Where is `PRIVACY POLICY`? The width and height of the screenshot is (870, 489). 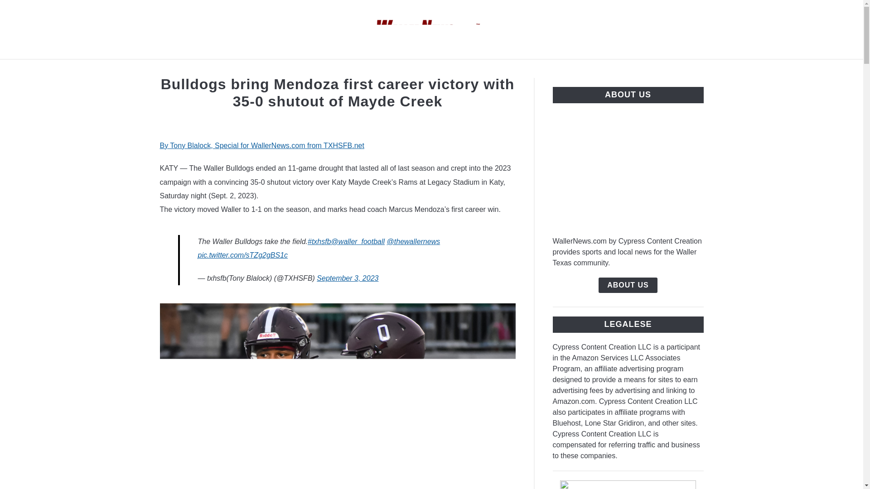 PRIVACY POLICY is located at coordinates (453, 70).